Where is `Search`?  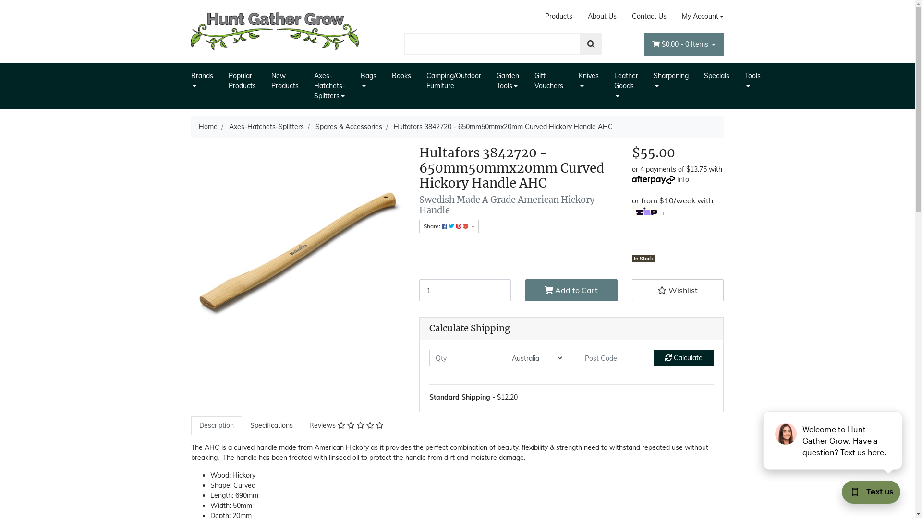
Search is located at coordinates (591, 44).